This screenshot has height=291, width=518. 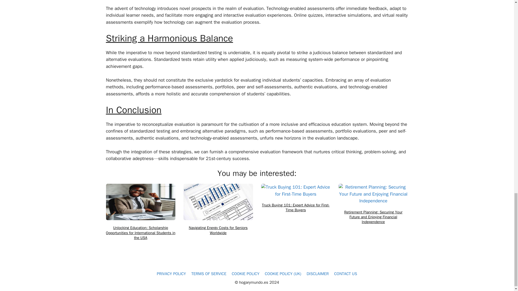 What do you see at coordinates (218, 230) in the screenshot?
I see `Navigating Energy Costs for Seniors Worldwide` at bounding box center [218, 230].